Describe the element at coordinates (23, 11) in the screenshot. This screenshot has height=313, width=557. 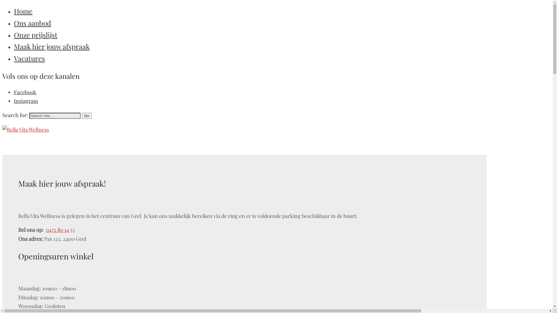
I see `Home` at that location.